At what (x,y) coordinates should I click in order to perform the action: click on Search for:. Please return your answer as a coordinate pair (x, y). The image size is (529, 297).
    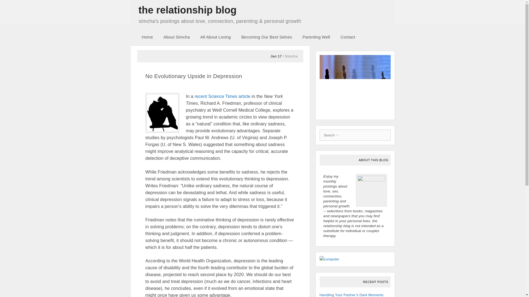
    Looking at the image, I should click on (355, 135).